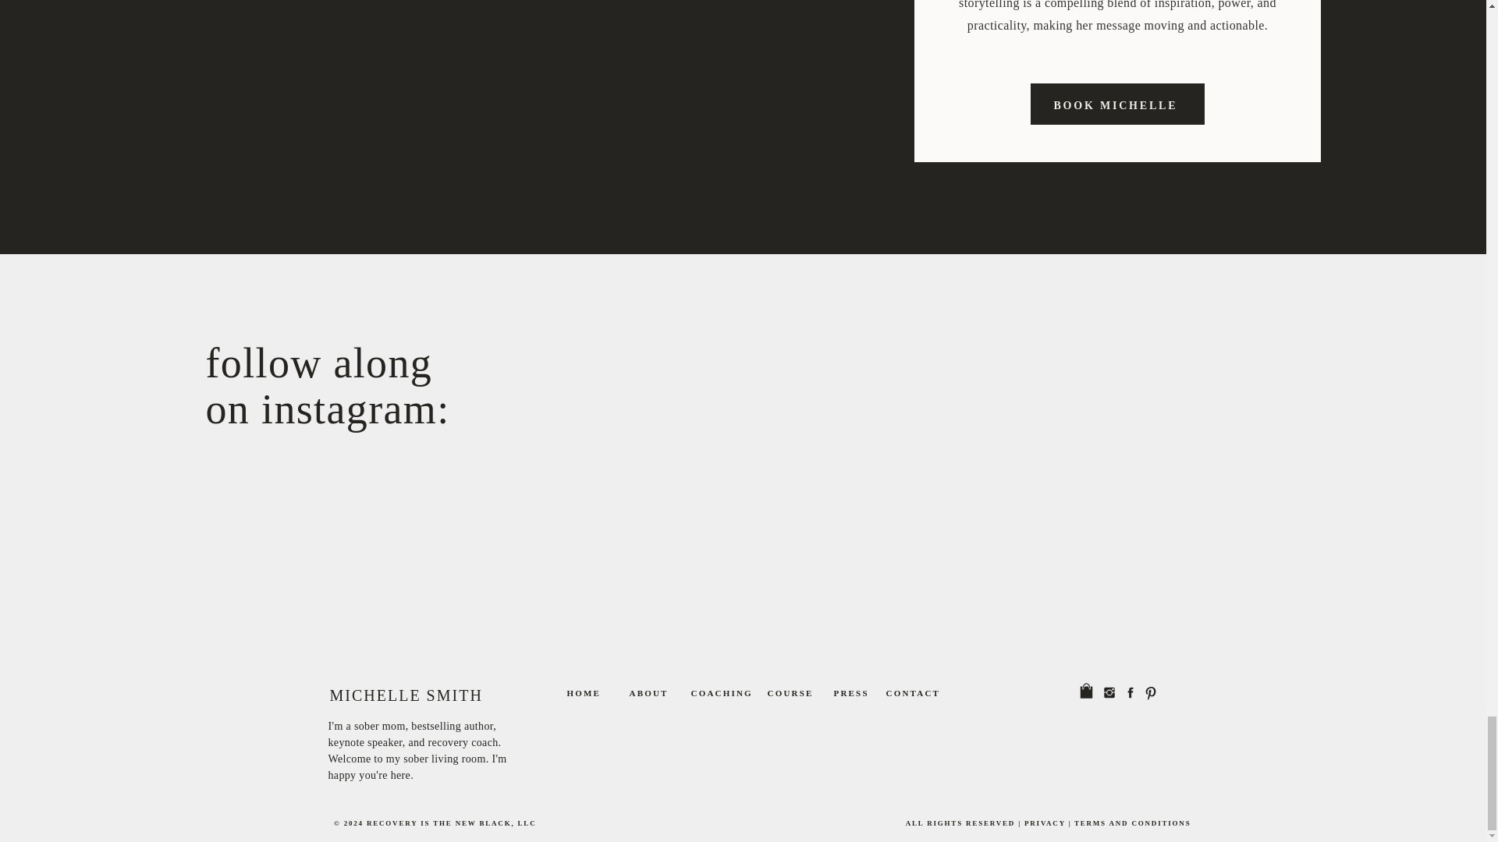 This screenshot has width=1498, height=842. Describe the element at coordinates (857, 695) in the screenshot. I see `HOME` at that location.